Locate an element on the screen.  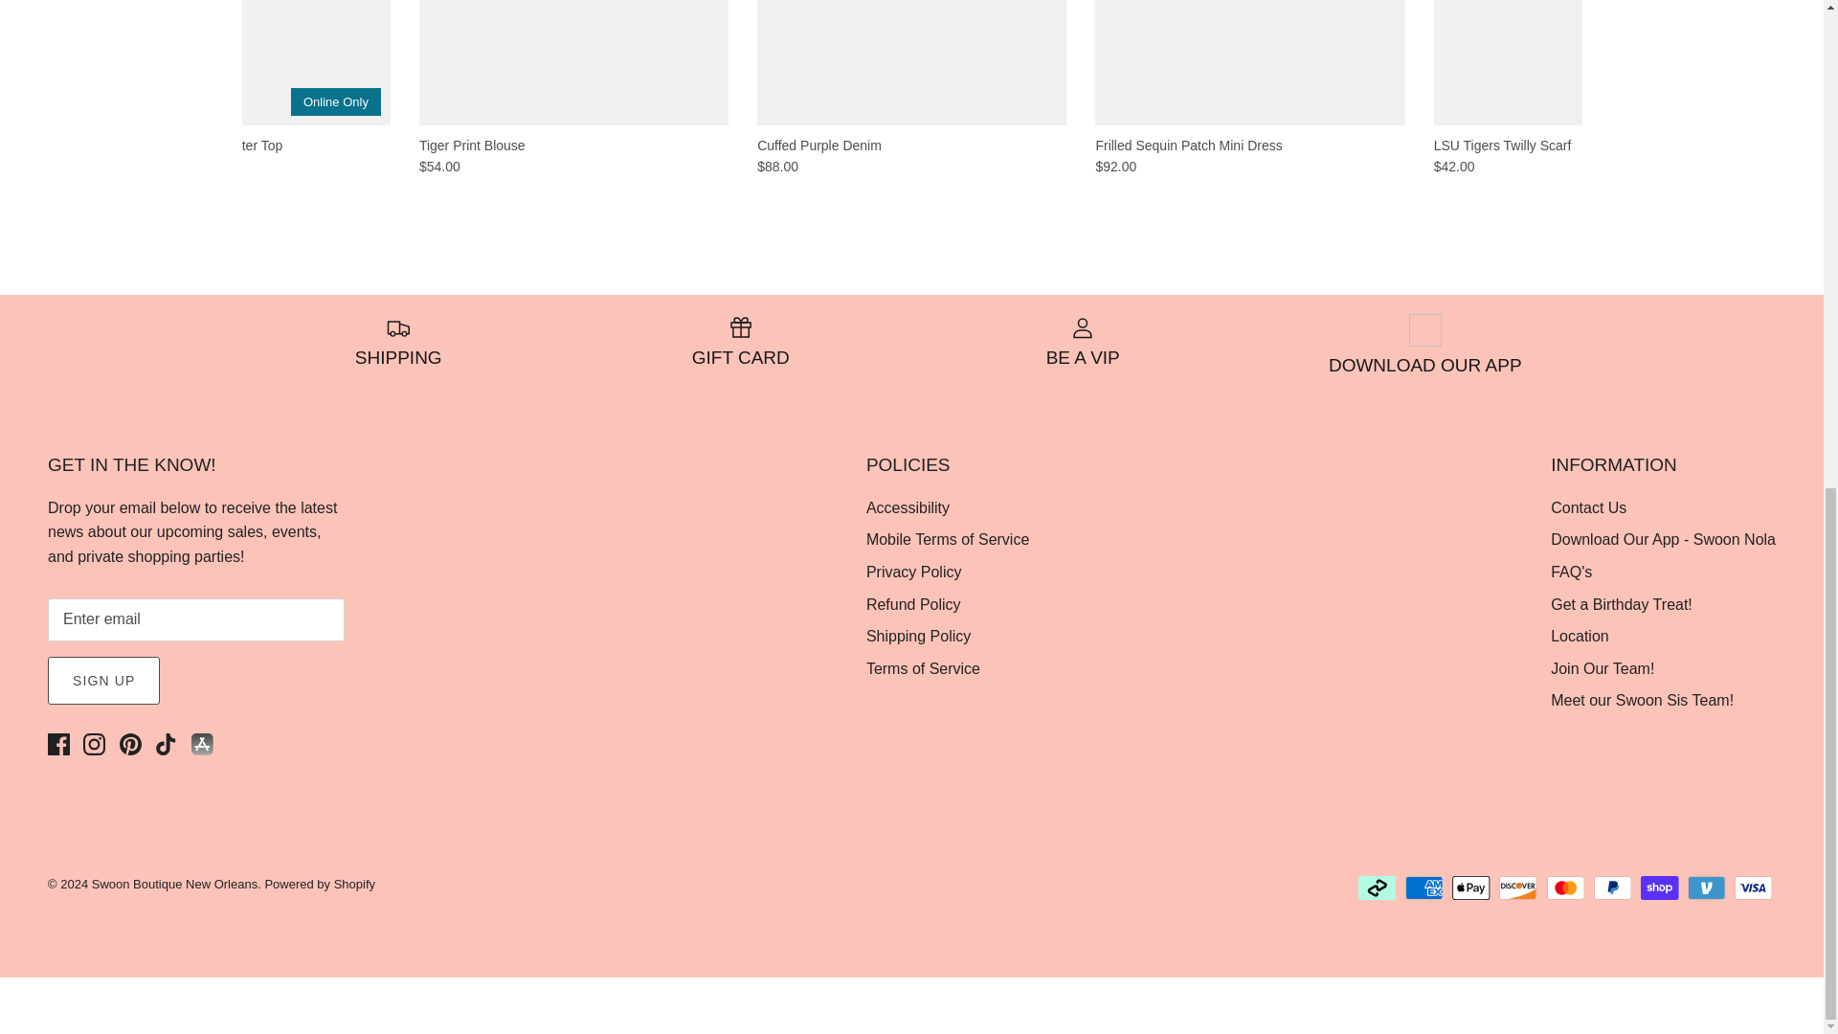
Discover is located at coordinates (1518, 887).